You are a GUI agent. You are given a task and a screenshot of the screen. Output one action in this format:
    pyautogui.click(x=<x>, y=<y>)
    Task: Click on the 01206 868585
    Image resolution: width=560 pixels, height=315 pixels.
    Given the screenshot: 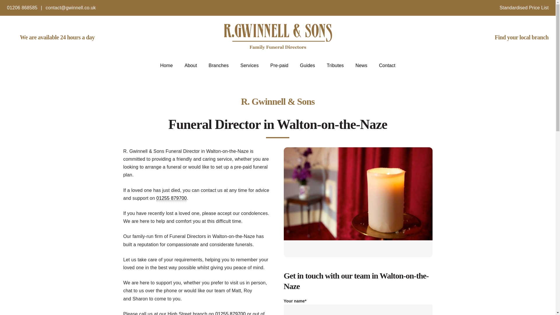 What is the action you would take?
    pyautogui.click(x=22, y=8)
    